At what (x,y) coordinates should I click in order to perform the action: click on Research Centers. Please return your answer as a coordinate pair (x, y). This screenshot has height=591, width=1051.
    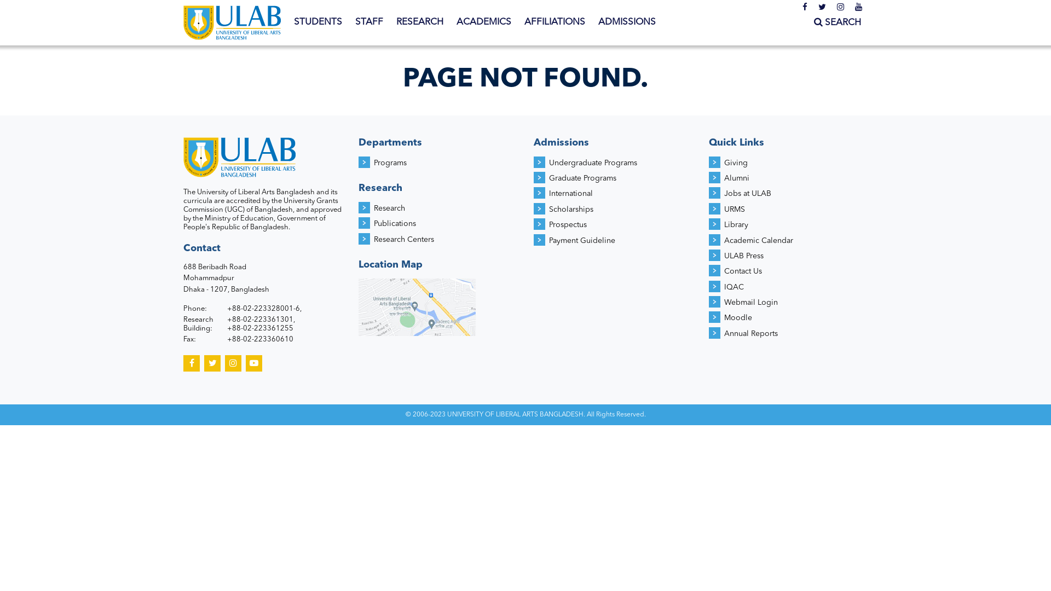
    Looking at the image, I should click on (404, 240).